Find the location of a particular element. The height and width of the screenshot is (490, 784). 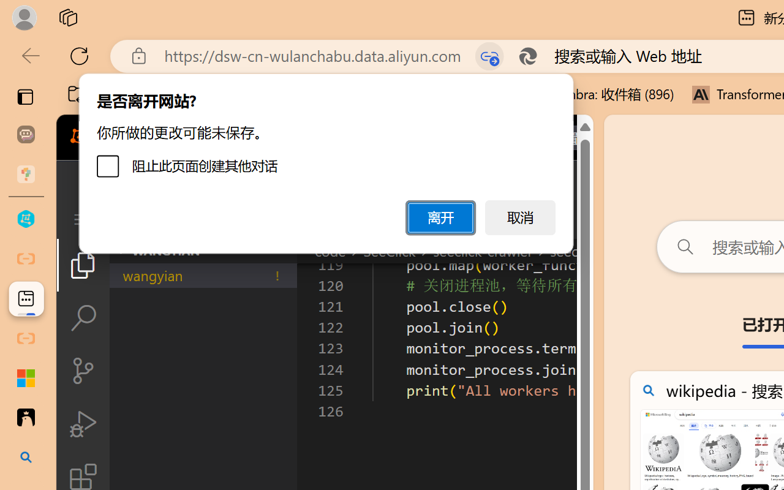

Color & Contrast is located at coordinates (240, 103).